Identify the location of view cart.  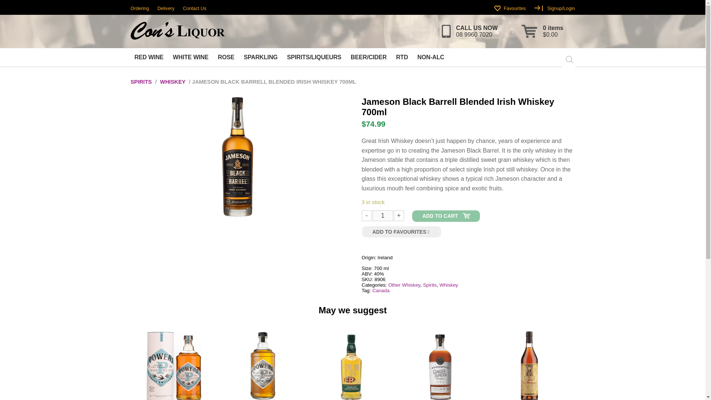
(550, 34).